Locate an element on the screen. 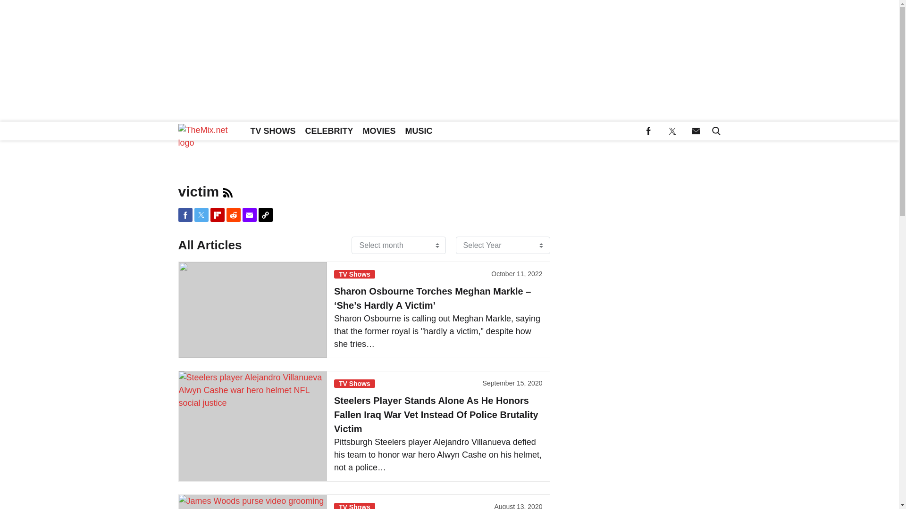 The width and height of the screenshot is (906, 509). MUSIC is located at coordinates (419, 131).